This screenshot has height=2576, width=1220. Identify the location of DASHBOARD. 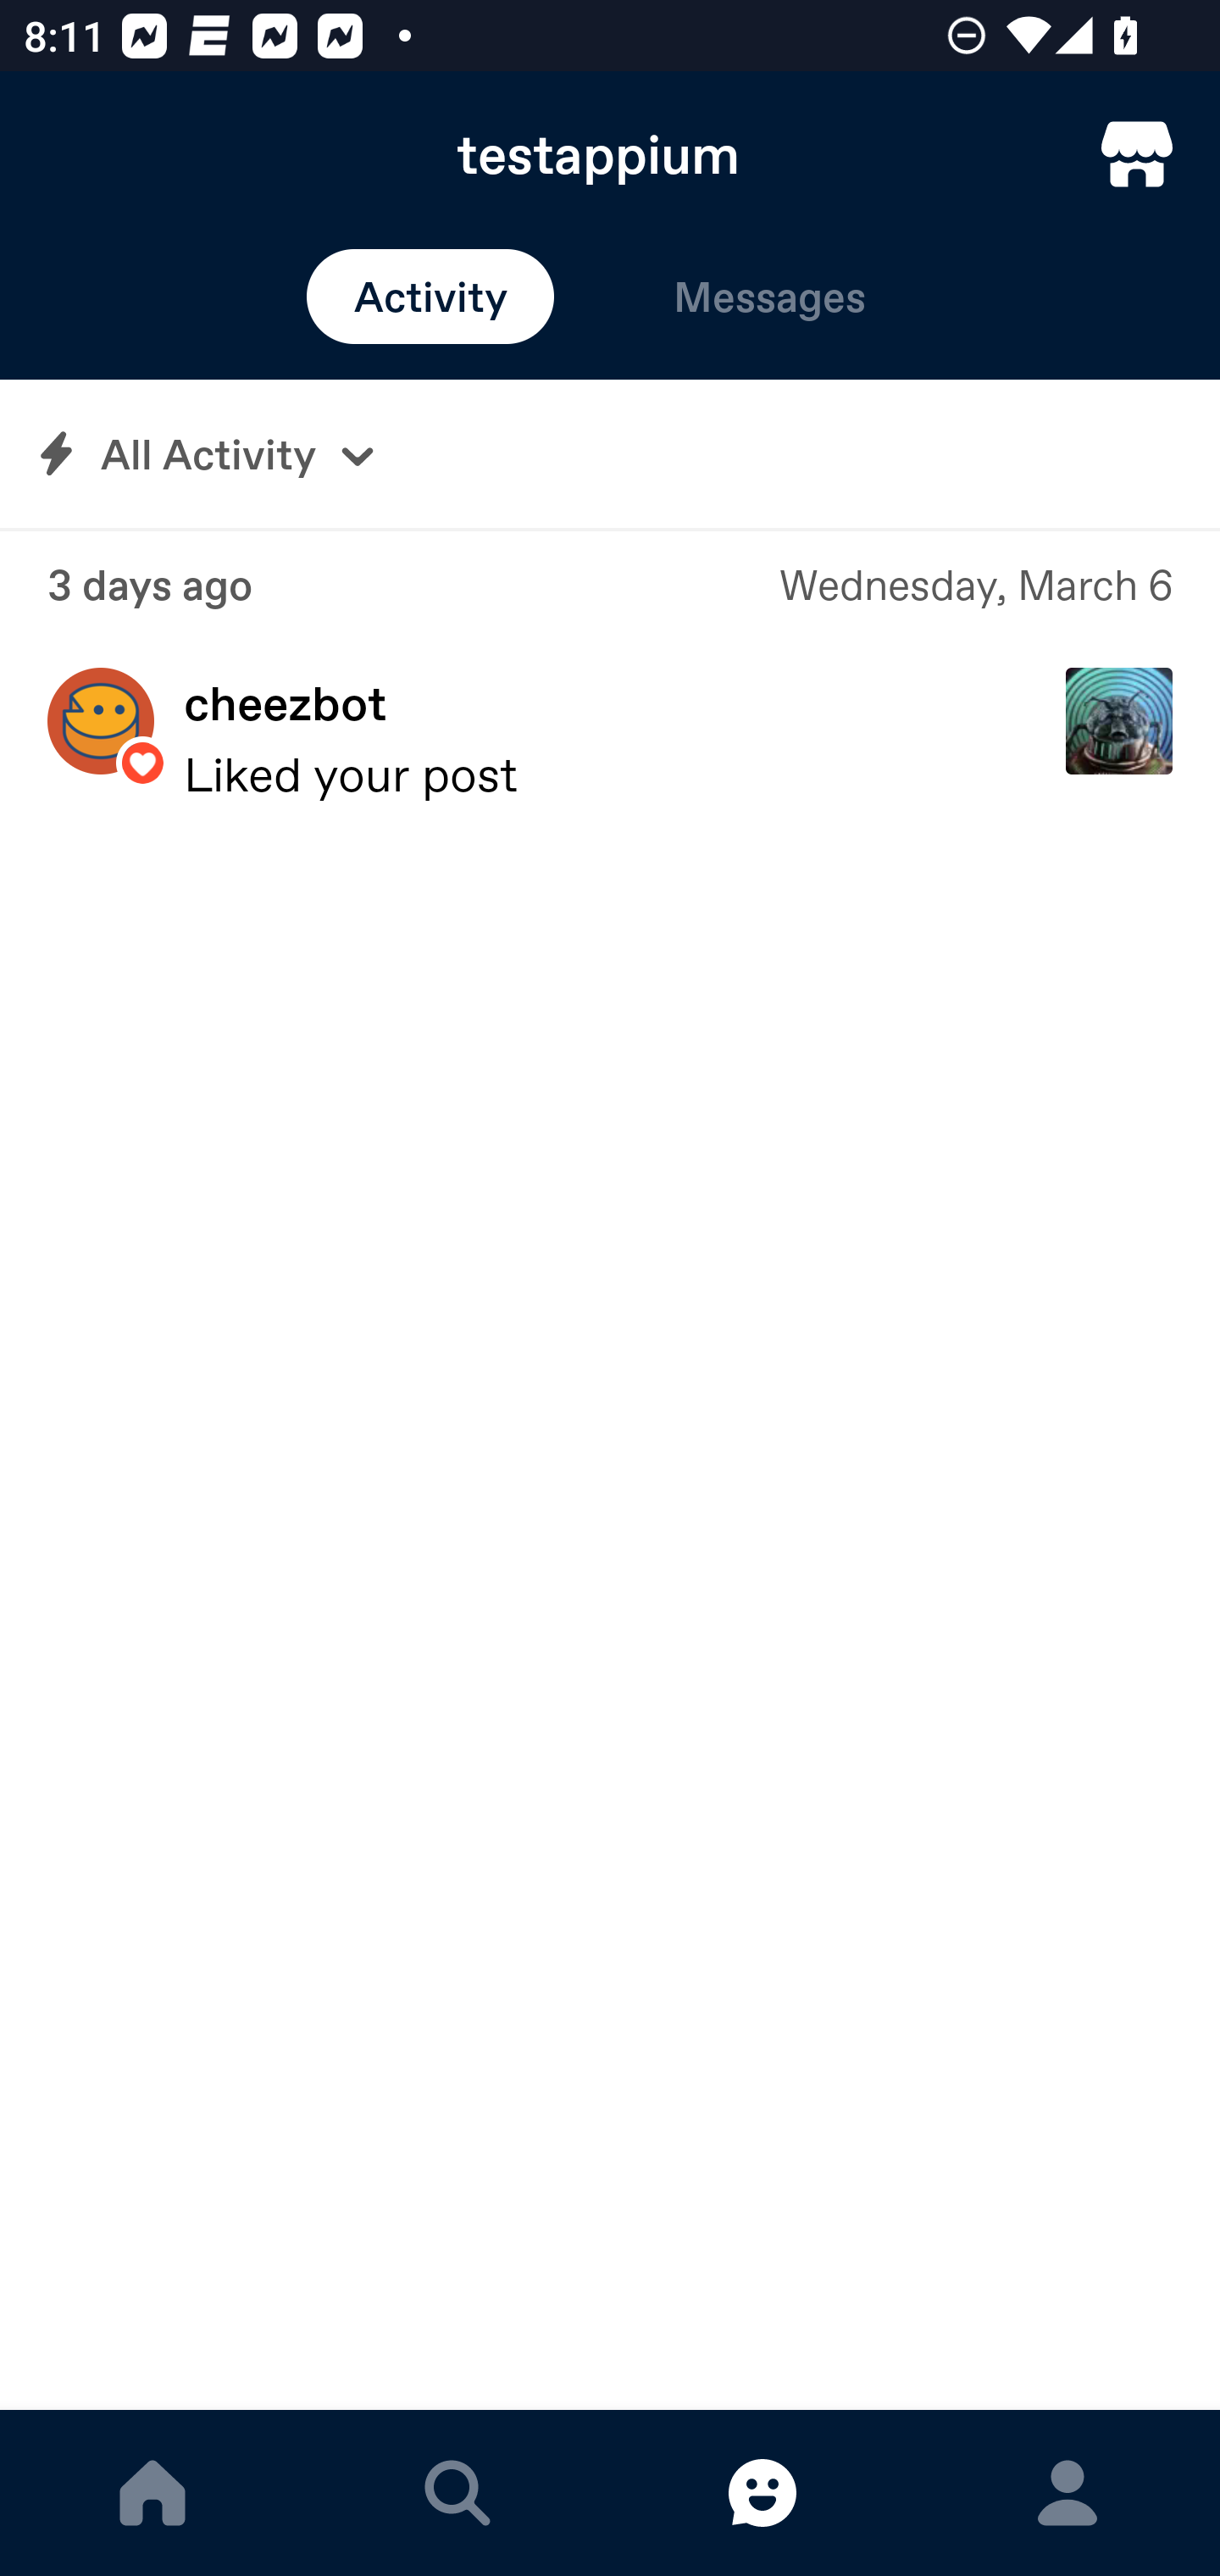
(152, 2493).